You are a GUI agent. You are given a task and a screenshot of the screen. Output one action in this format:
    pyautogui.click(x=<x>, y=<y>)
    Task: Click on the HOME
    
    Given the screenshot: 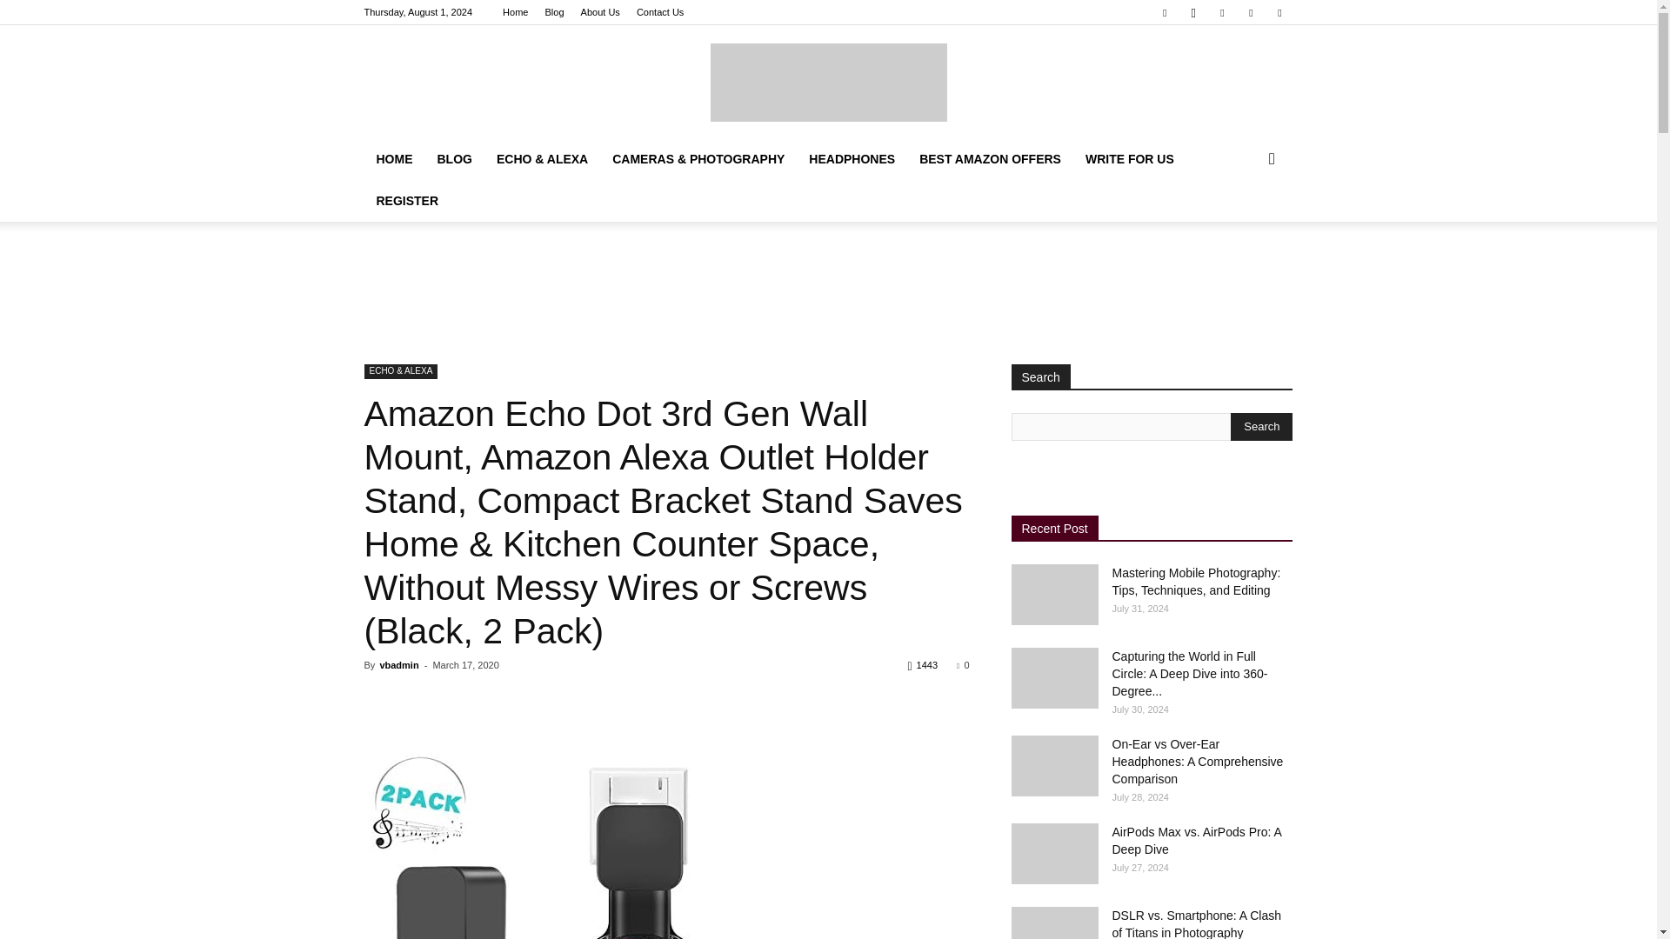 What is the action you would take?
    pyautogui.click(x=393, y=158)
    